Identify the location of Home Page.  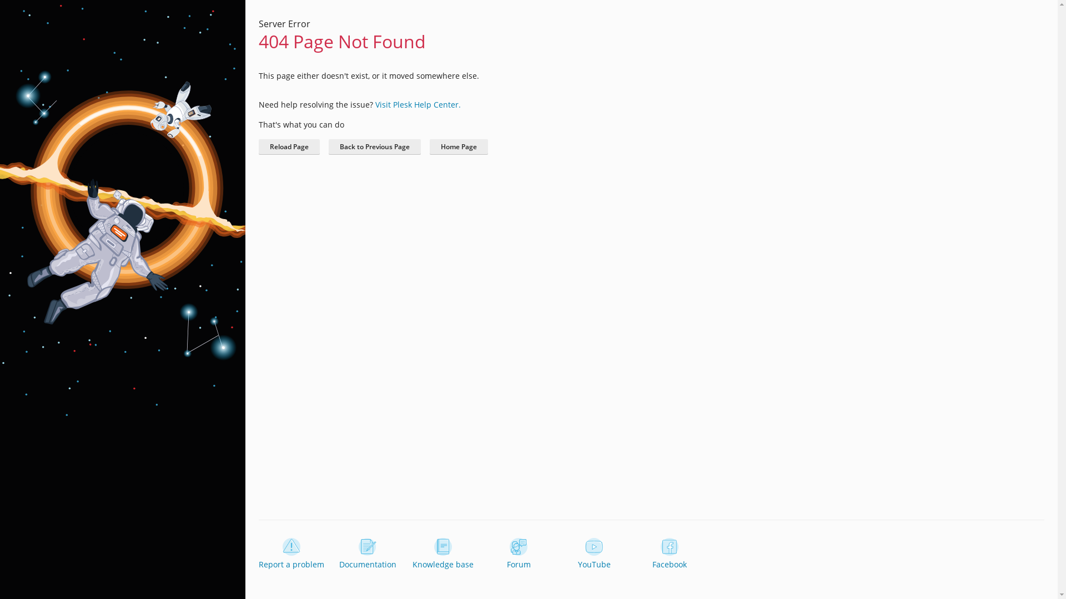
(462, 147).